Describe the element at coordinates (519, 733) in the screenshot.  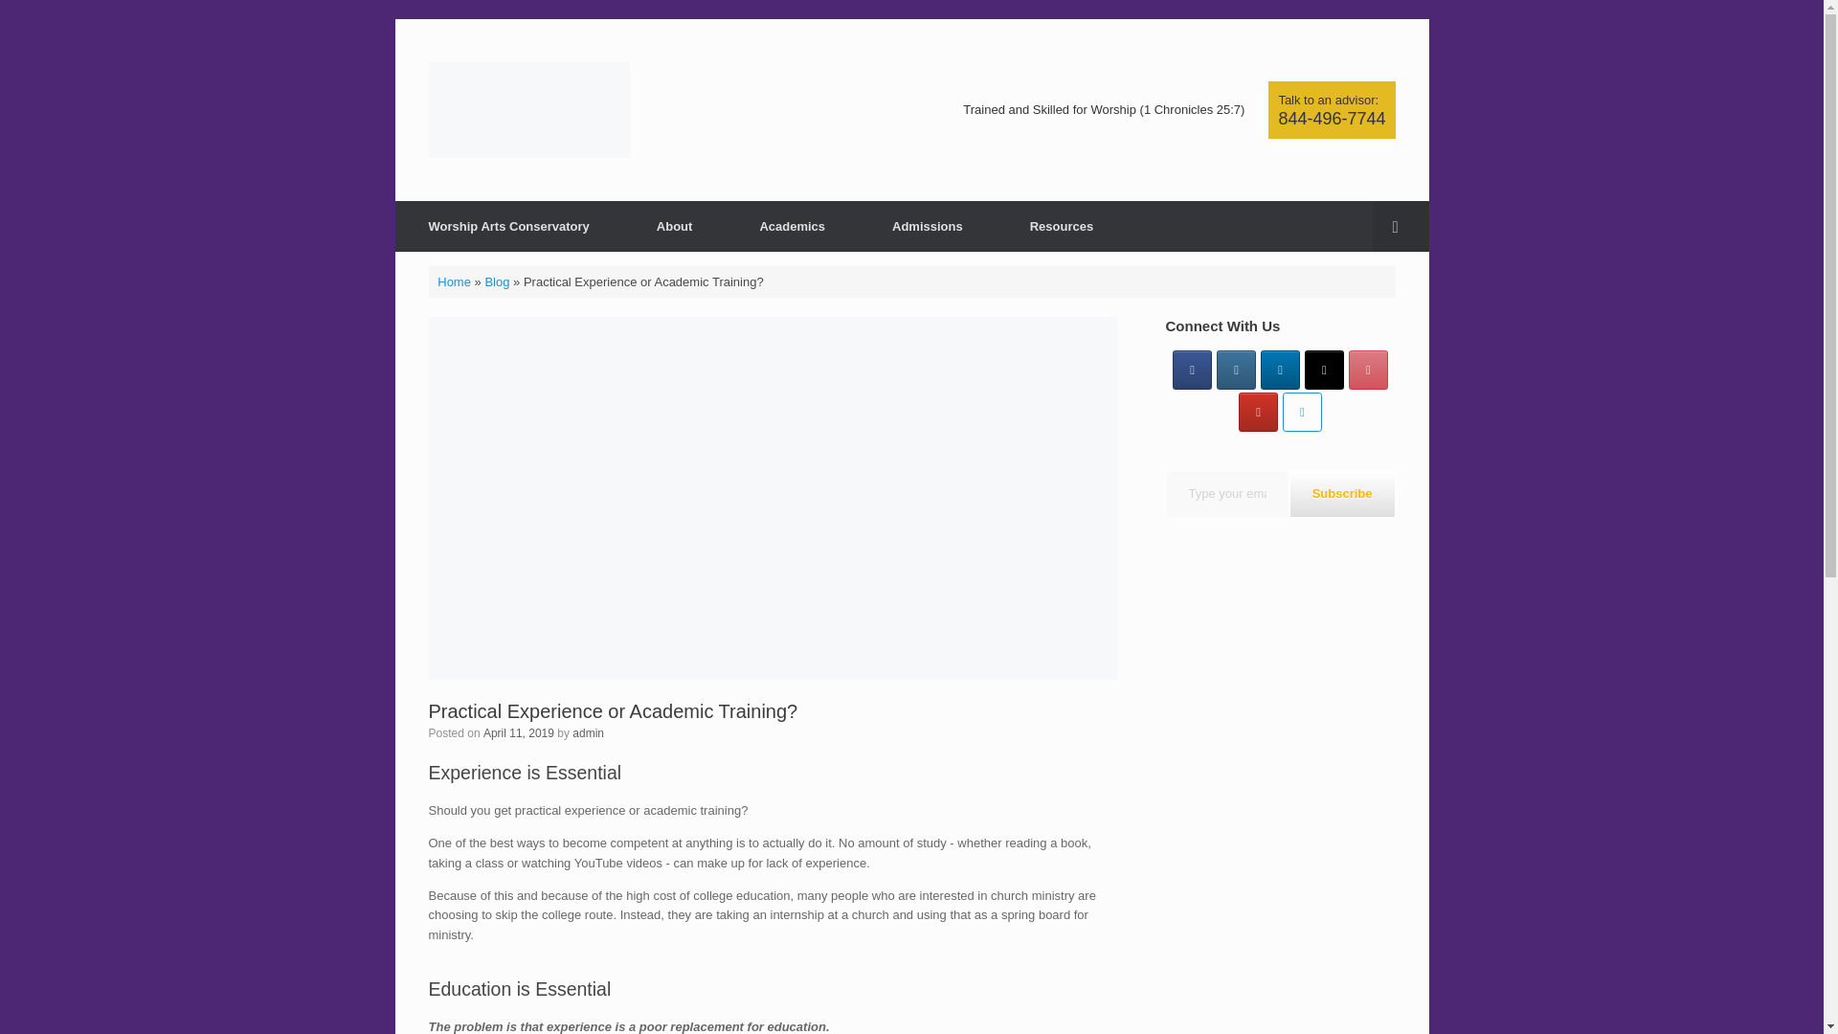
I see `9:02 am` at that location.